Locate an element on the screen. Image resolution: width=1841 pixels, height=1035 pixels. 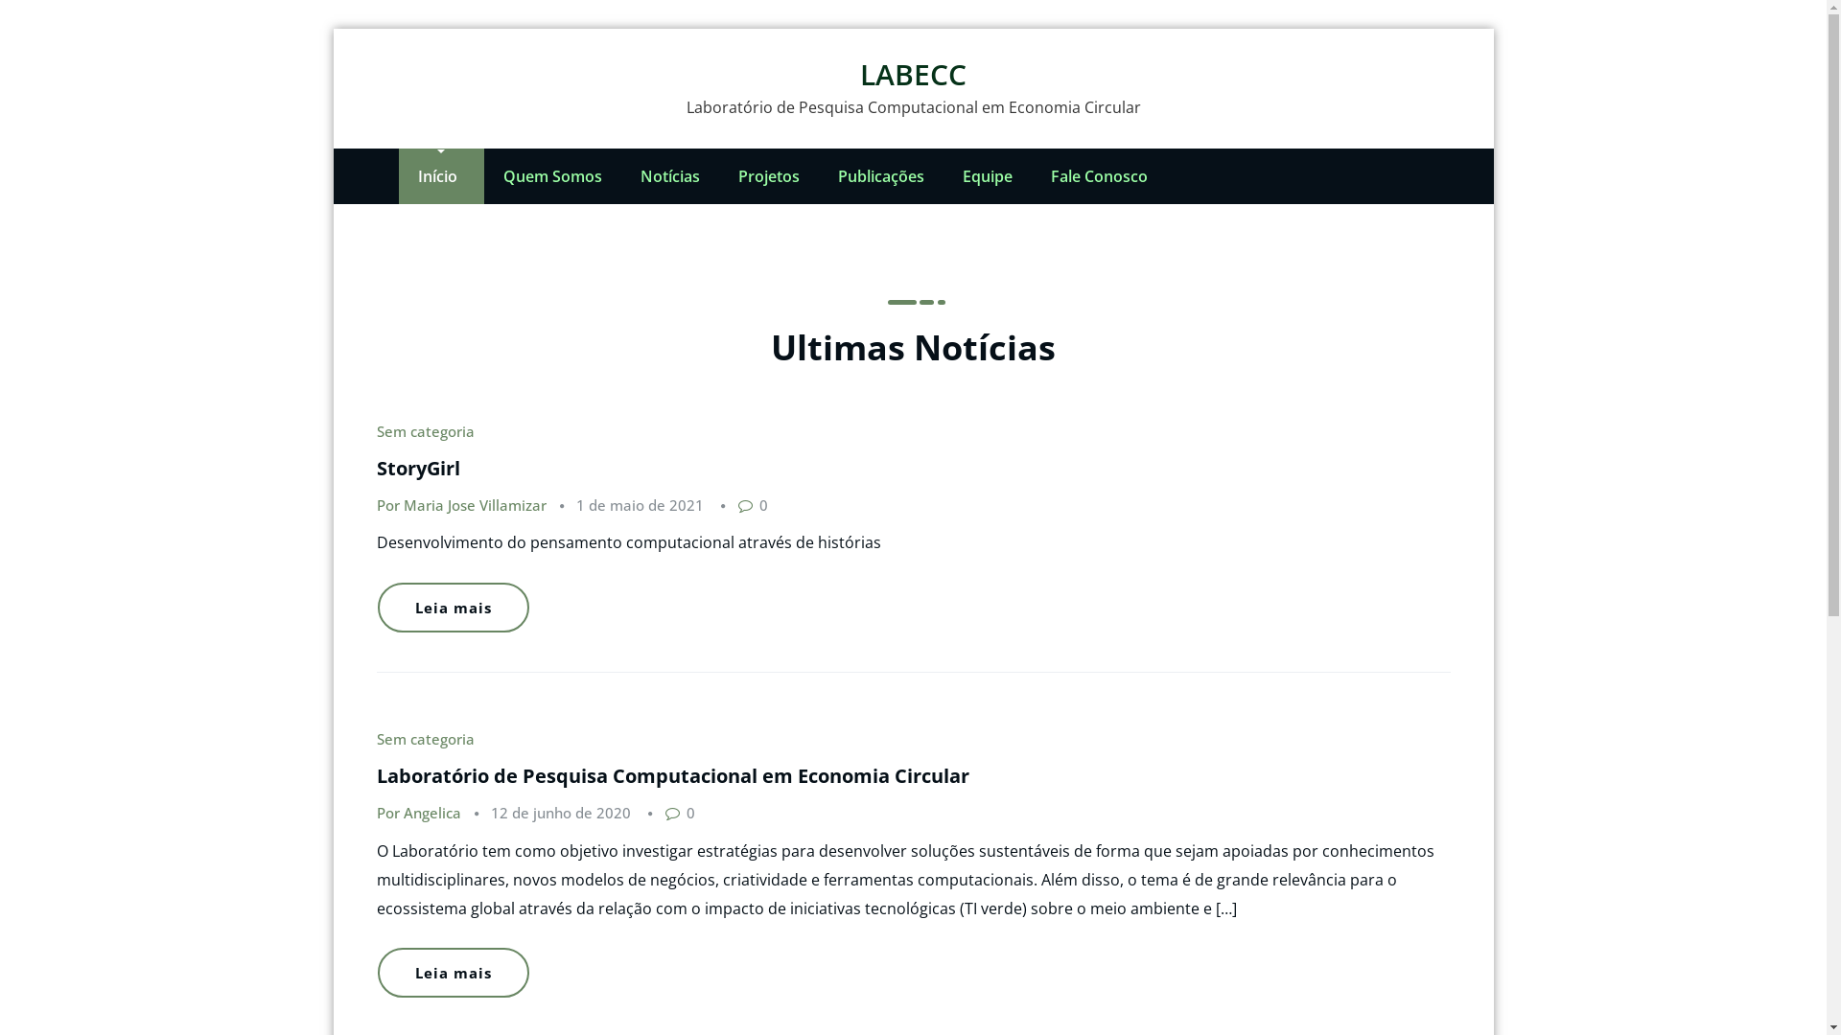
StoryGirl is located at coordinates (418, 468).